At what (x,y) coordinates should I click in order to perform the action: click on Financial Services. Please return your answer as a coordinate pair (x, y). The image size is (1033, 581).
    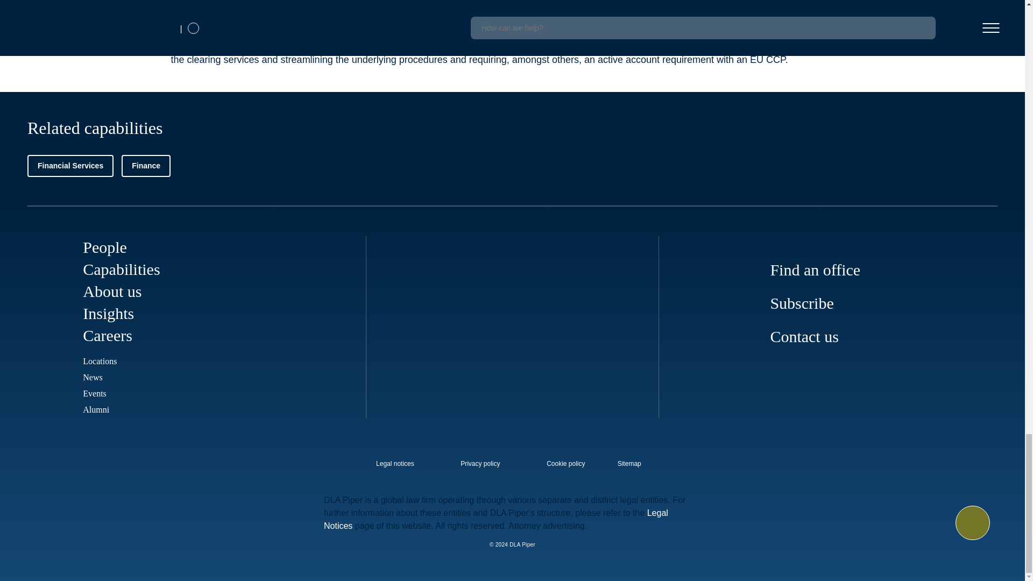
    Looking at the image, I should click on (70, 166).